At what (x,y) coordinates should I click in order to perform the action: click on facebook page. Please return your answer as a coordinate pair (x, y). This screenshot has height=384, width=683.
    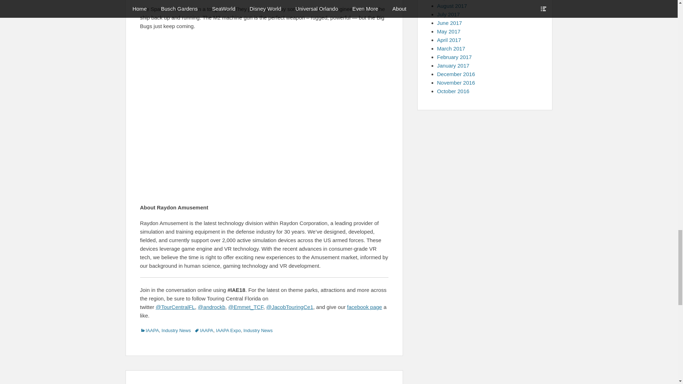
    Looking at the image, I should click on (364, 307).